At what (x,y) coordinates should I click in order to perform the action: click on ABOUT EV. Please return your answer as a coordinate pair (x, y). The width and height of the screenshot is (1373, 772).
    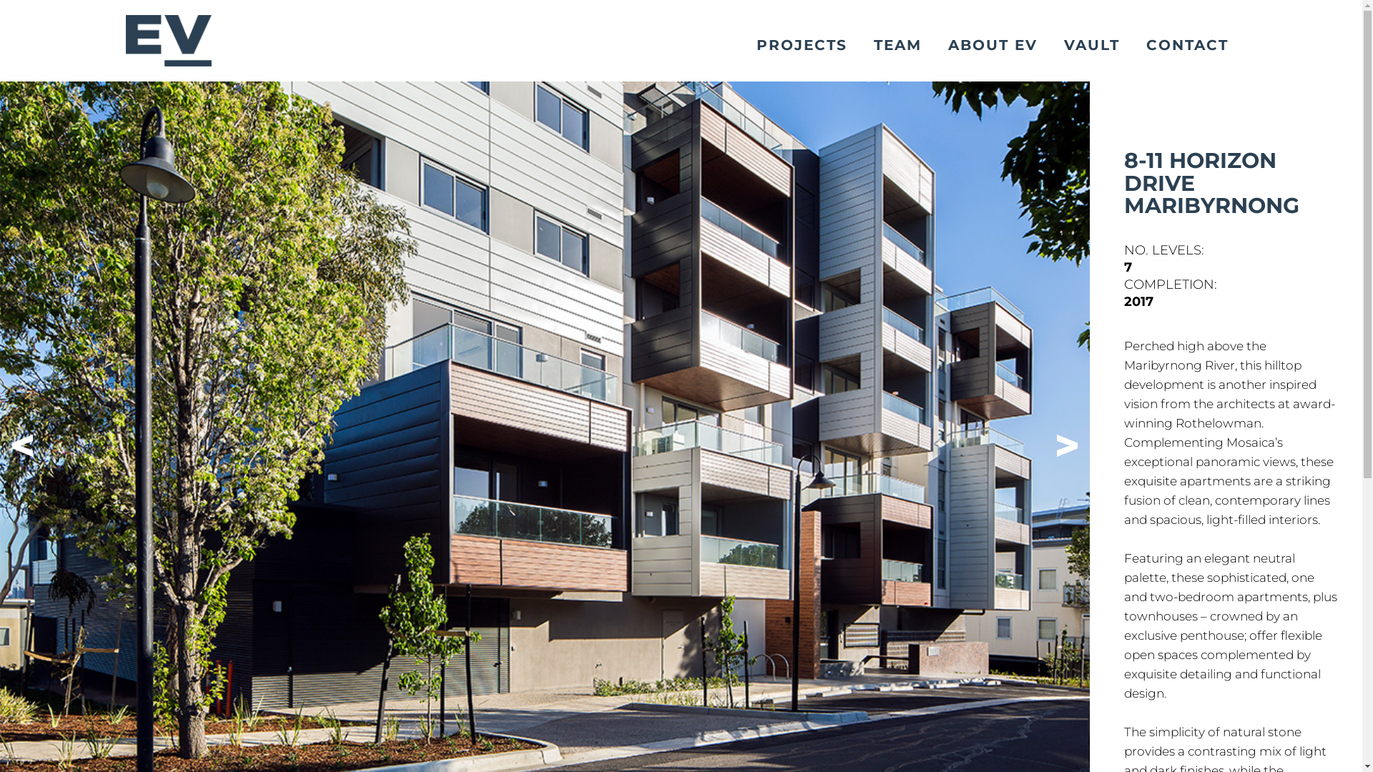
    Looking at the image, I should click on (993, 46).